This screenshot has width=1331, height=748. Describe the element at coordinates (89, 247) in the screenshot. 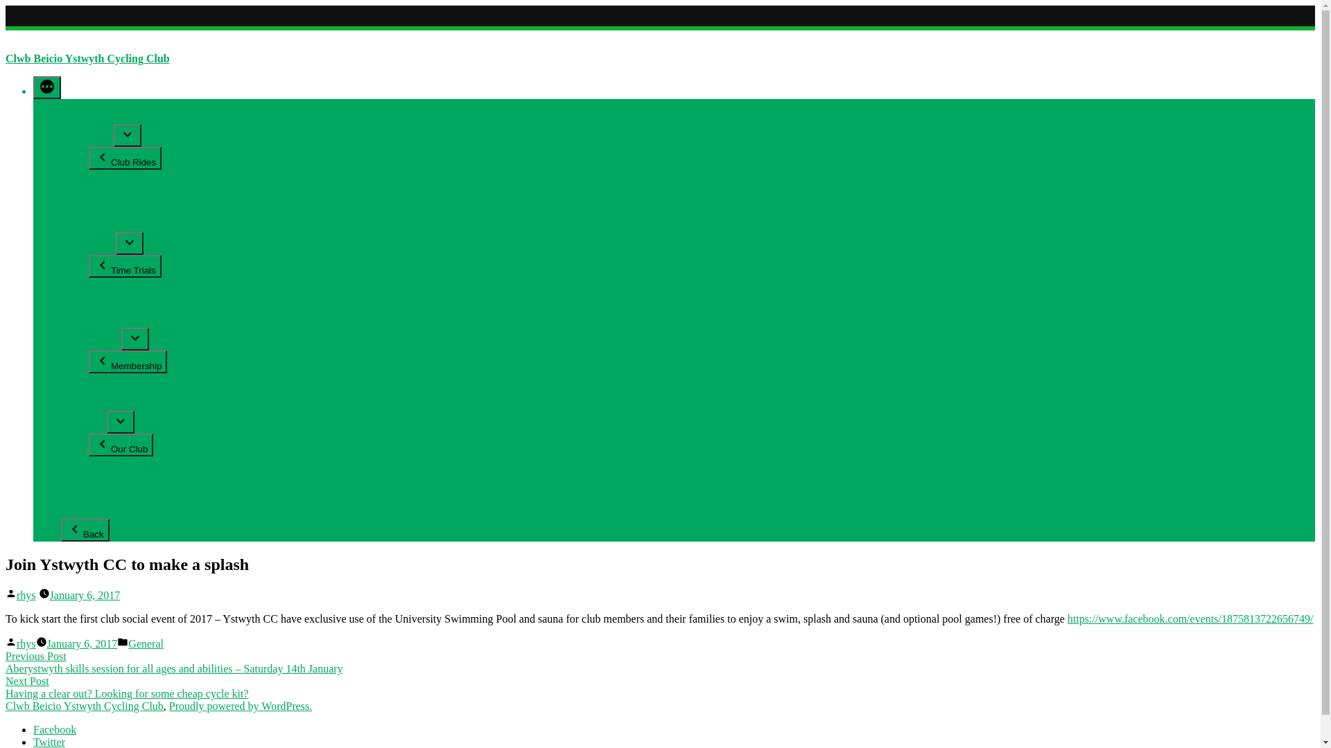

I see `Time Trials` at that location.